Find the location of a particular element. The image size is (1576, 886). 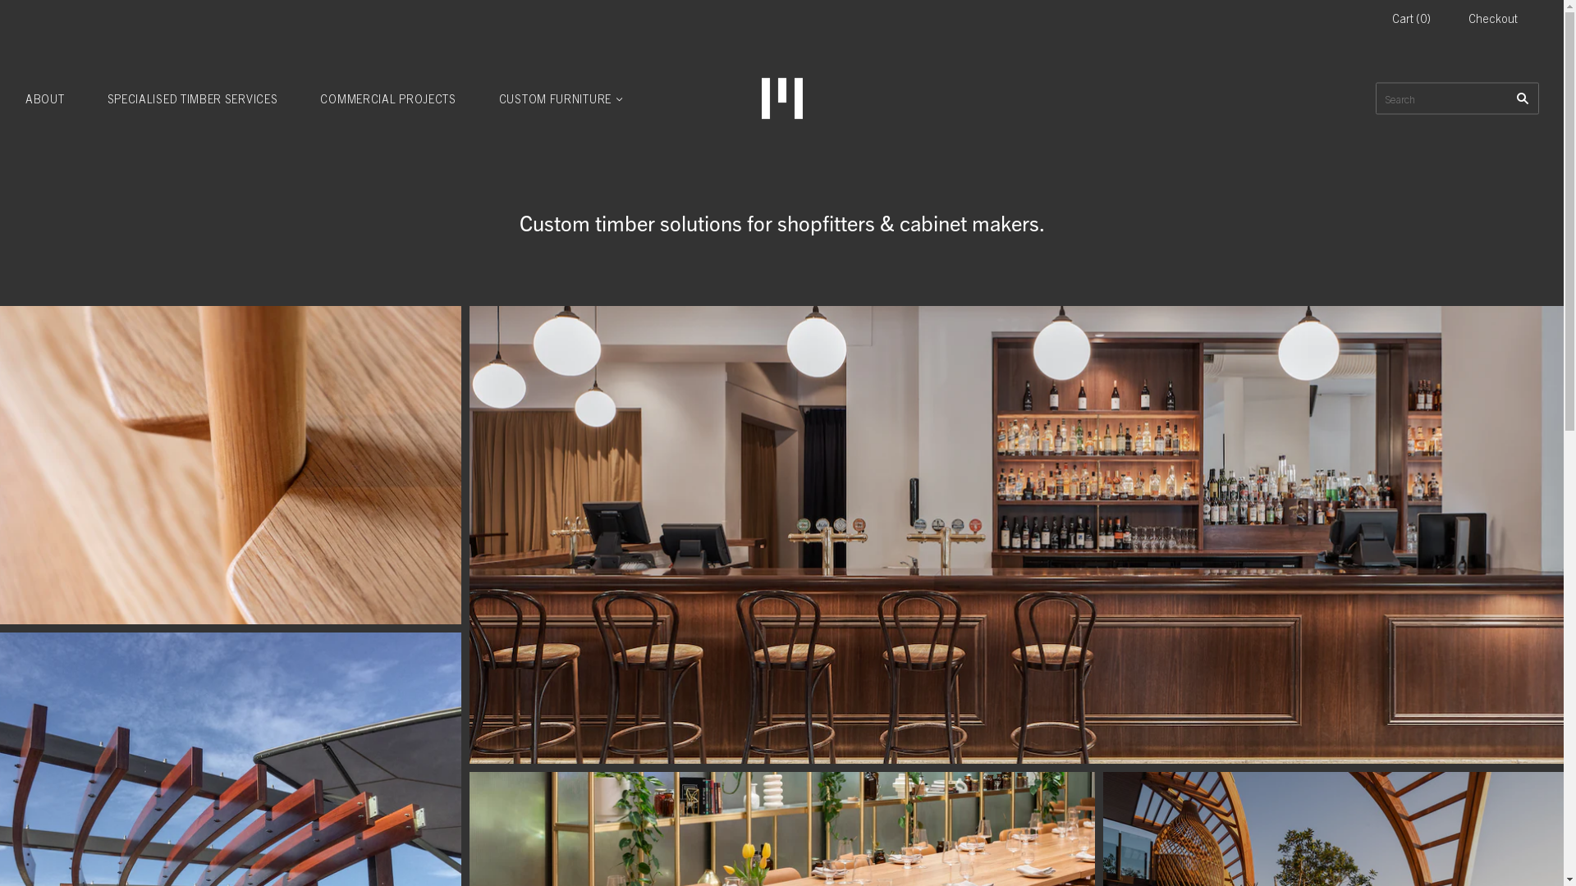

CUSTOM FURNITURE is located at coordinates (560, 98).